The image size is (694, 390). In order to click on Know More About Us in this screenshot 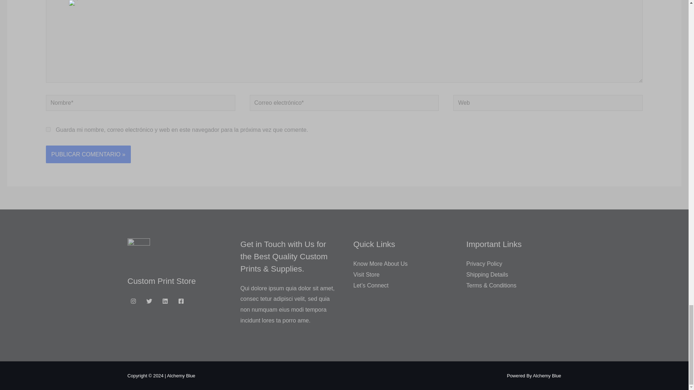, I will do `click(380, 264)`.